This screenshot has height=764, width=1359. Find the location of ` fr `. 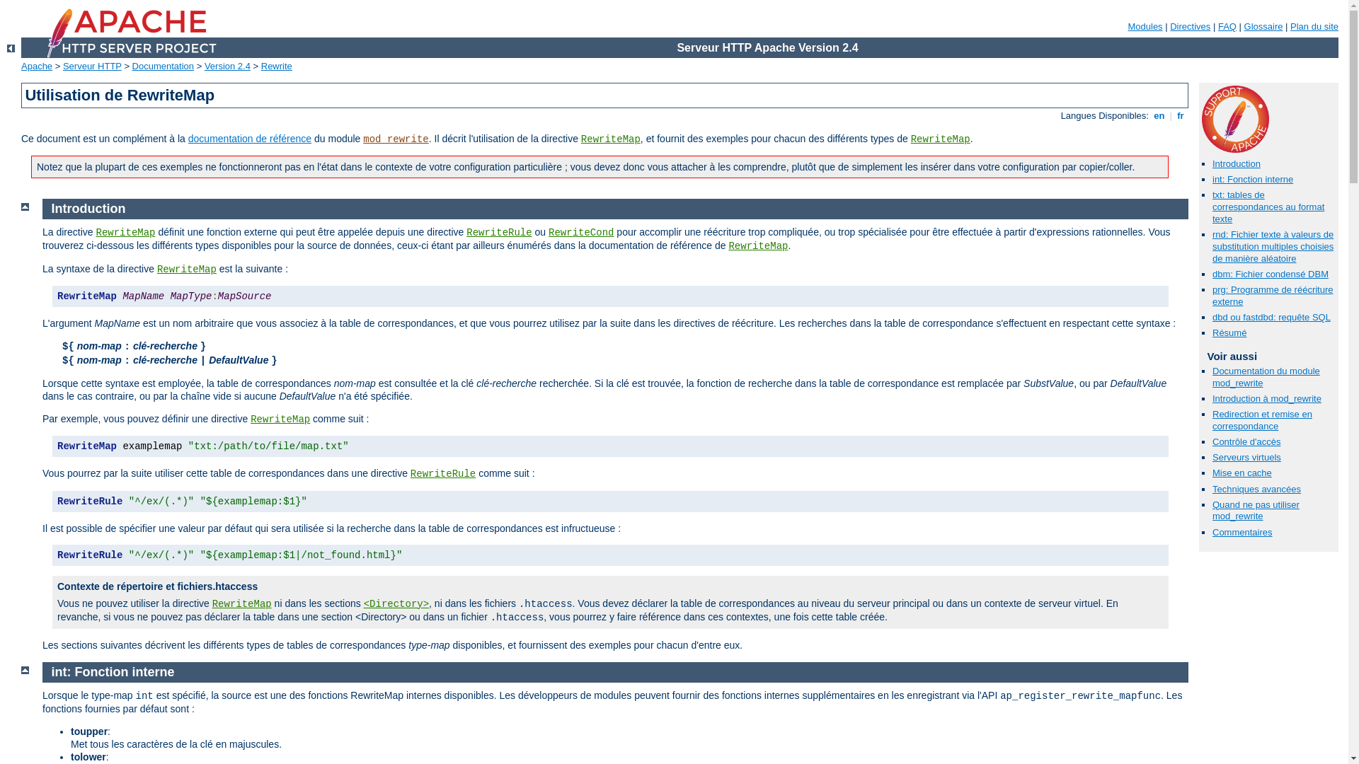

 fr  is located at coordinates (1181, 115).